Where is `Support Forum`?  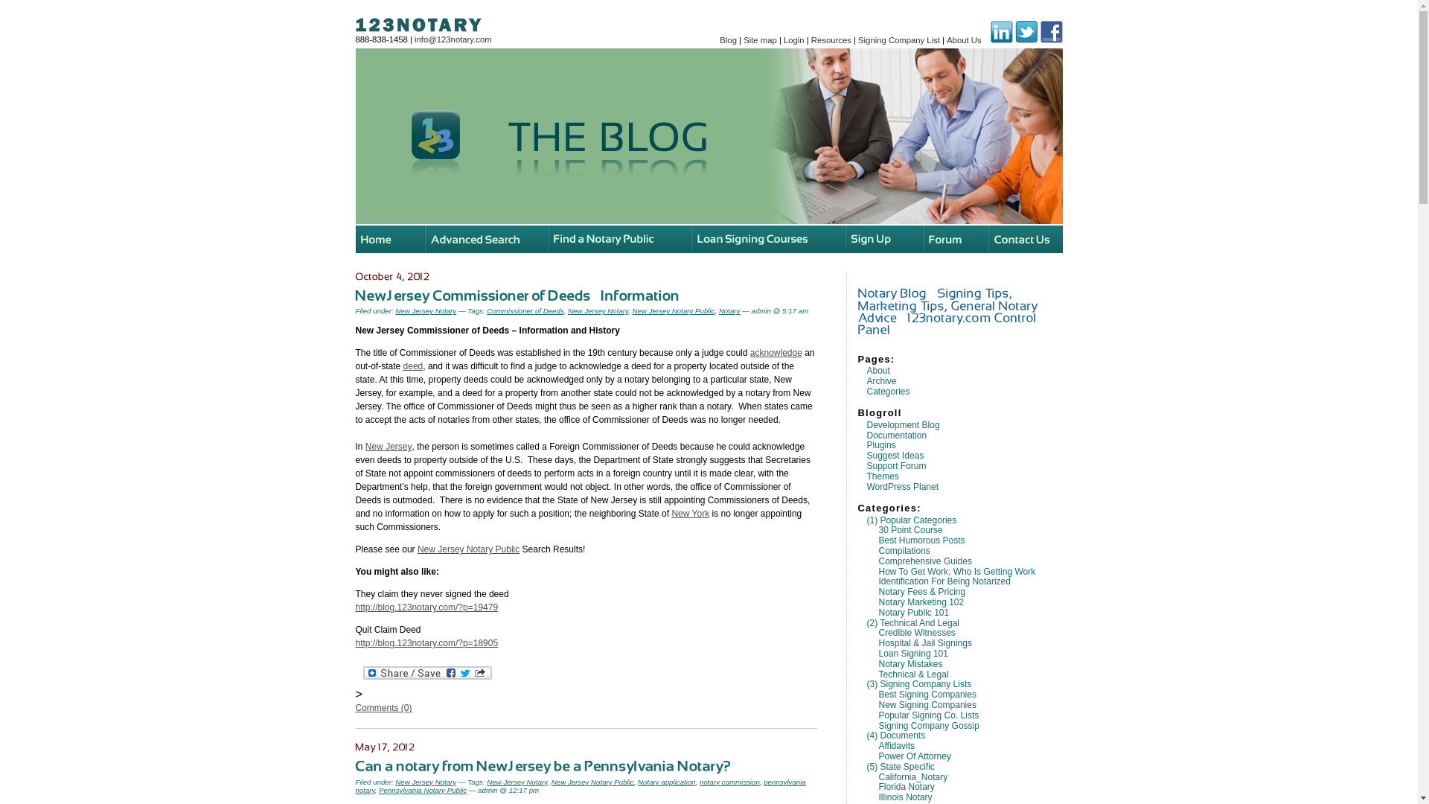
Support Forum is located at coordinates (896, 466).